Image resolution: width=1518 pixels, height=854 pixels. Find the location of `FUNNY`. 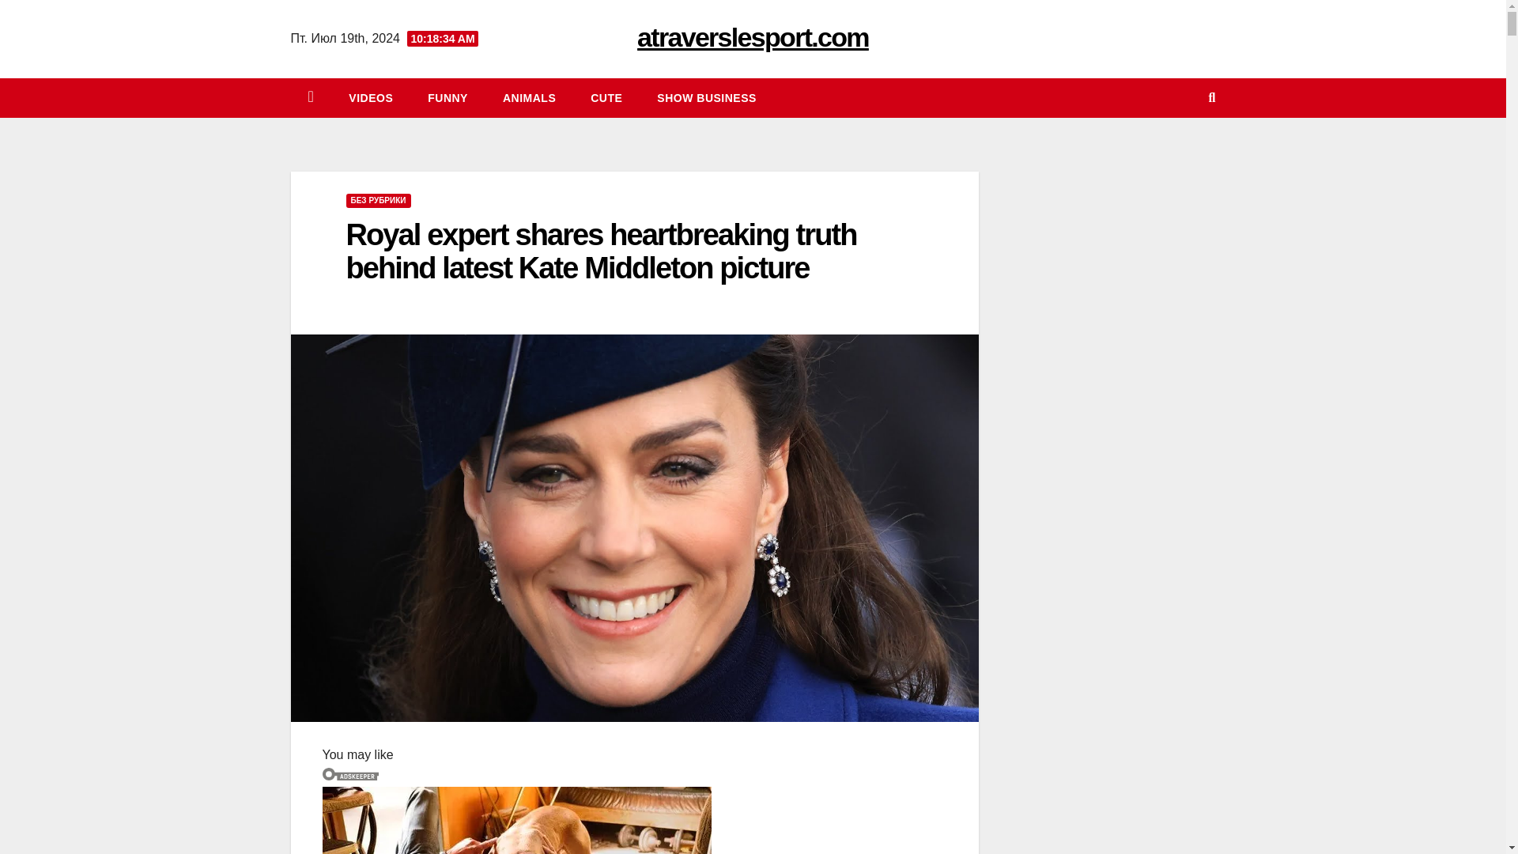

FUNNY is located at coordinates (447, 98).